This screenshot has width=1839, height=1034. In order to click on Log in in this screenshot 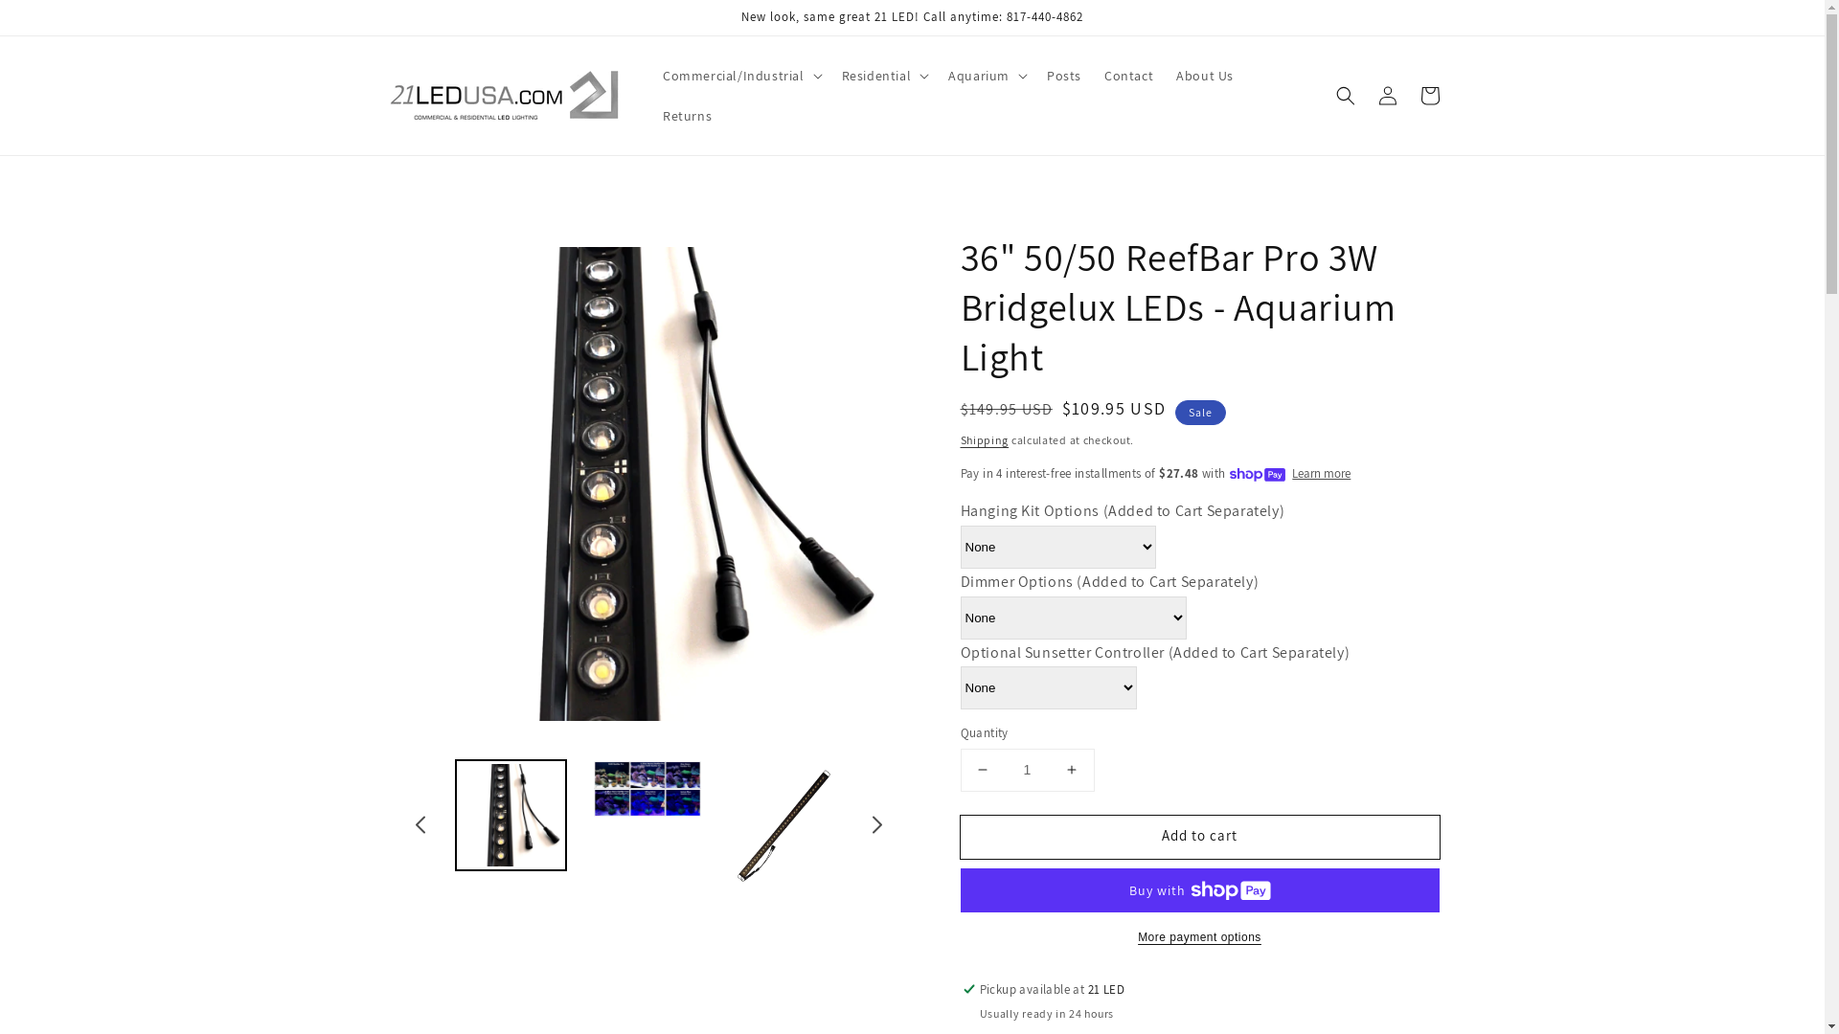, I will do `click(1387, 96)`.